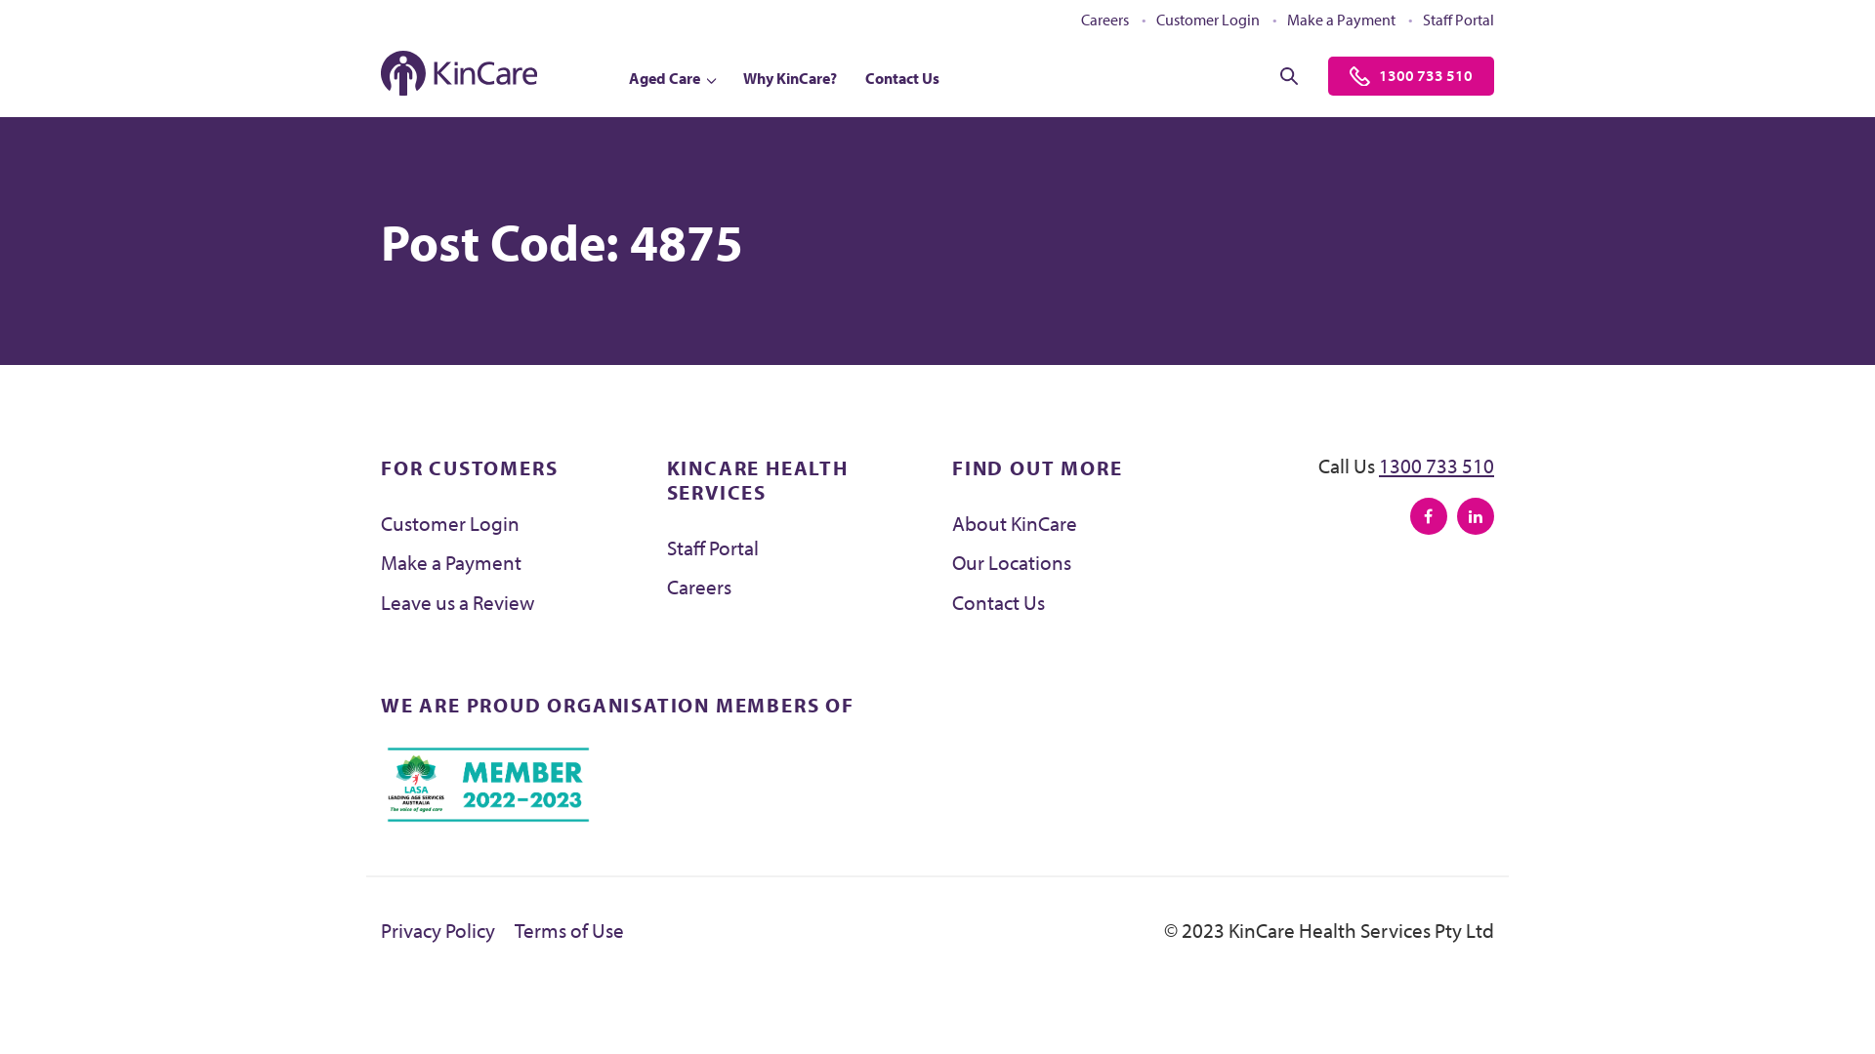  I want to click on Contact Us, so click(998, 602).